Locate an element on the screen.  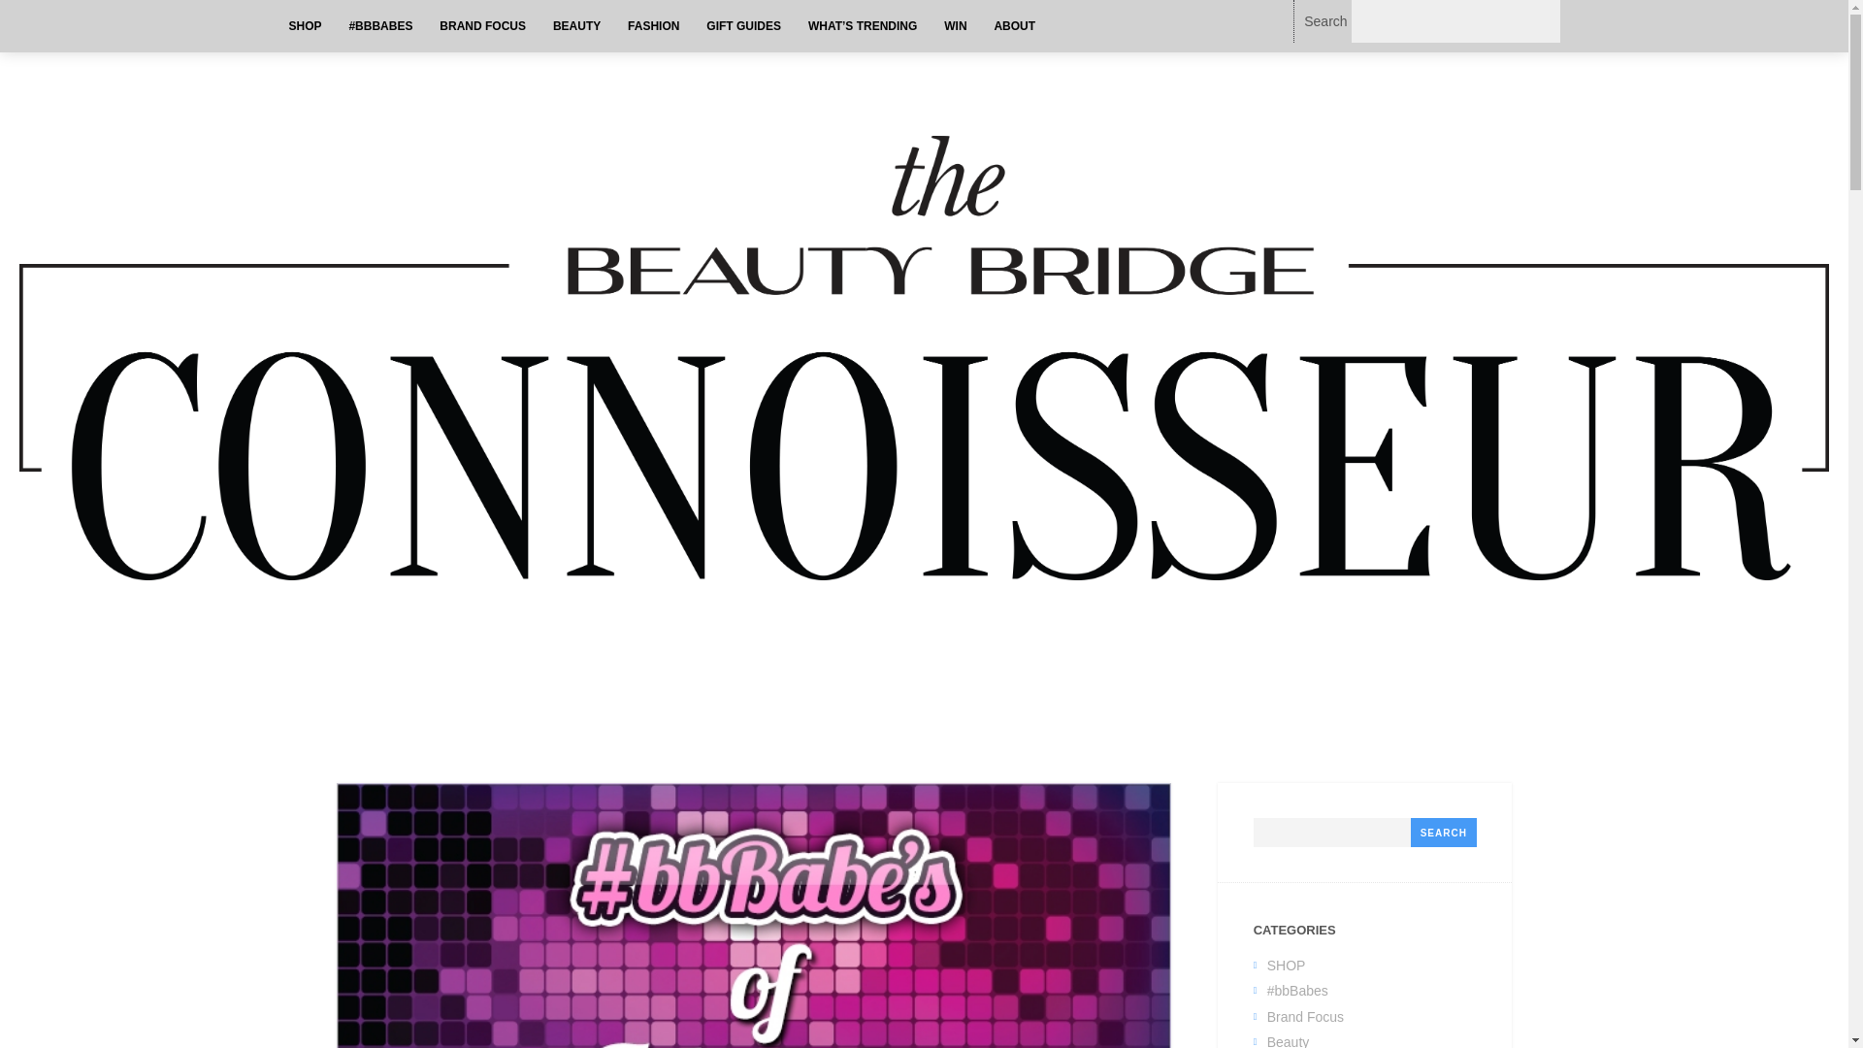
BRAND FOCUS is located at coordinates (483, 26).